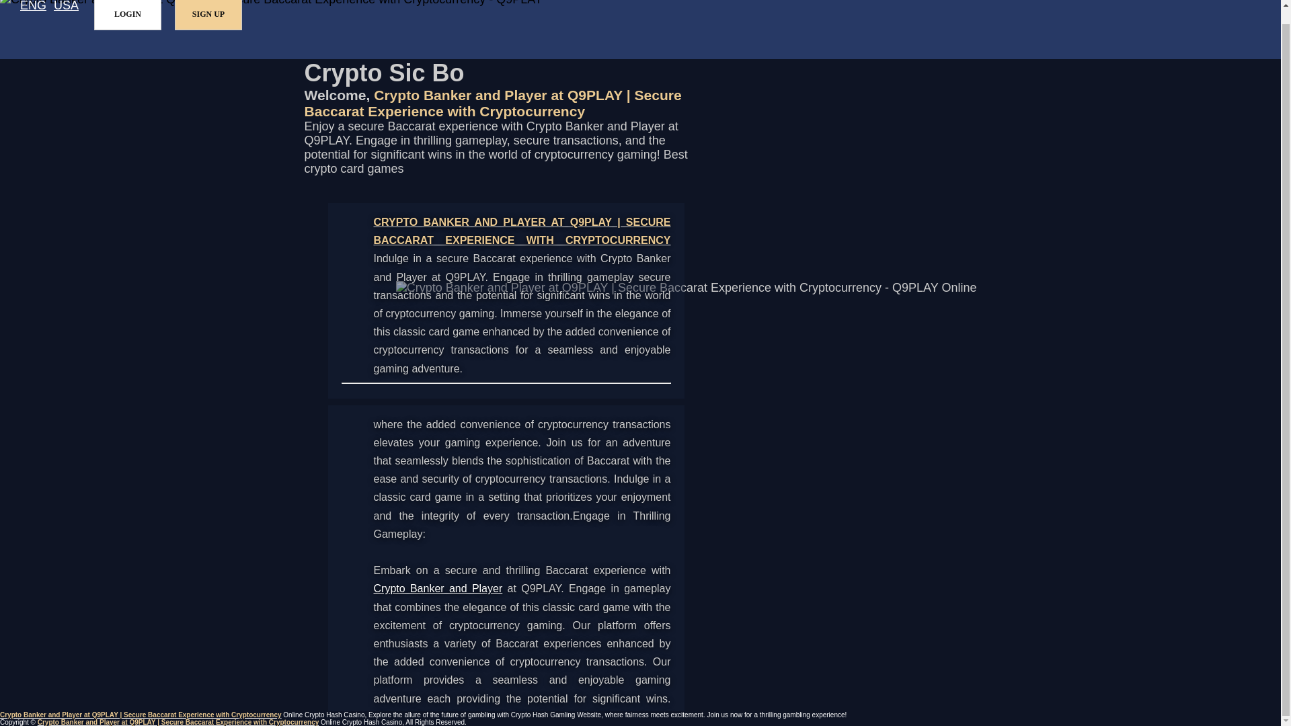 The height and width of the screenshot is (726, 1291). I want to click on Crypto Banker and Player, so click(438, 589).